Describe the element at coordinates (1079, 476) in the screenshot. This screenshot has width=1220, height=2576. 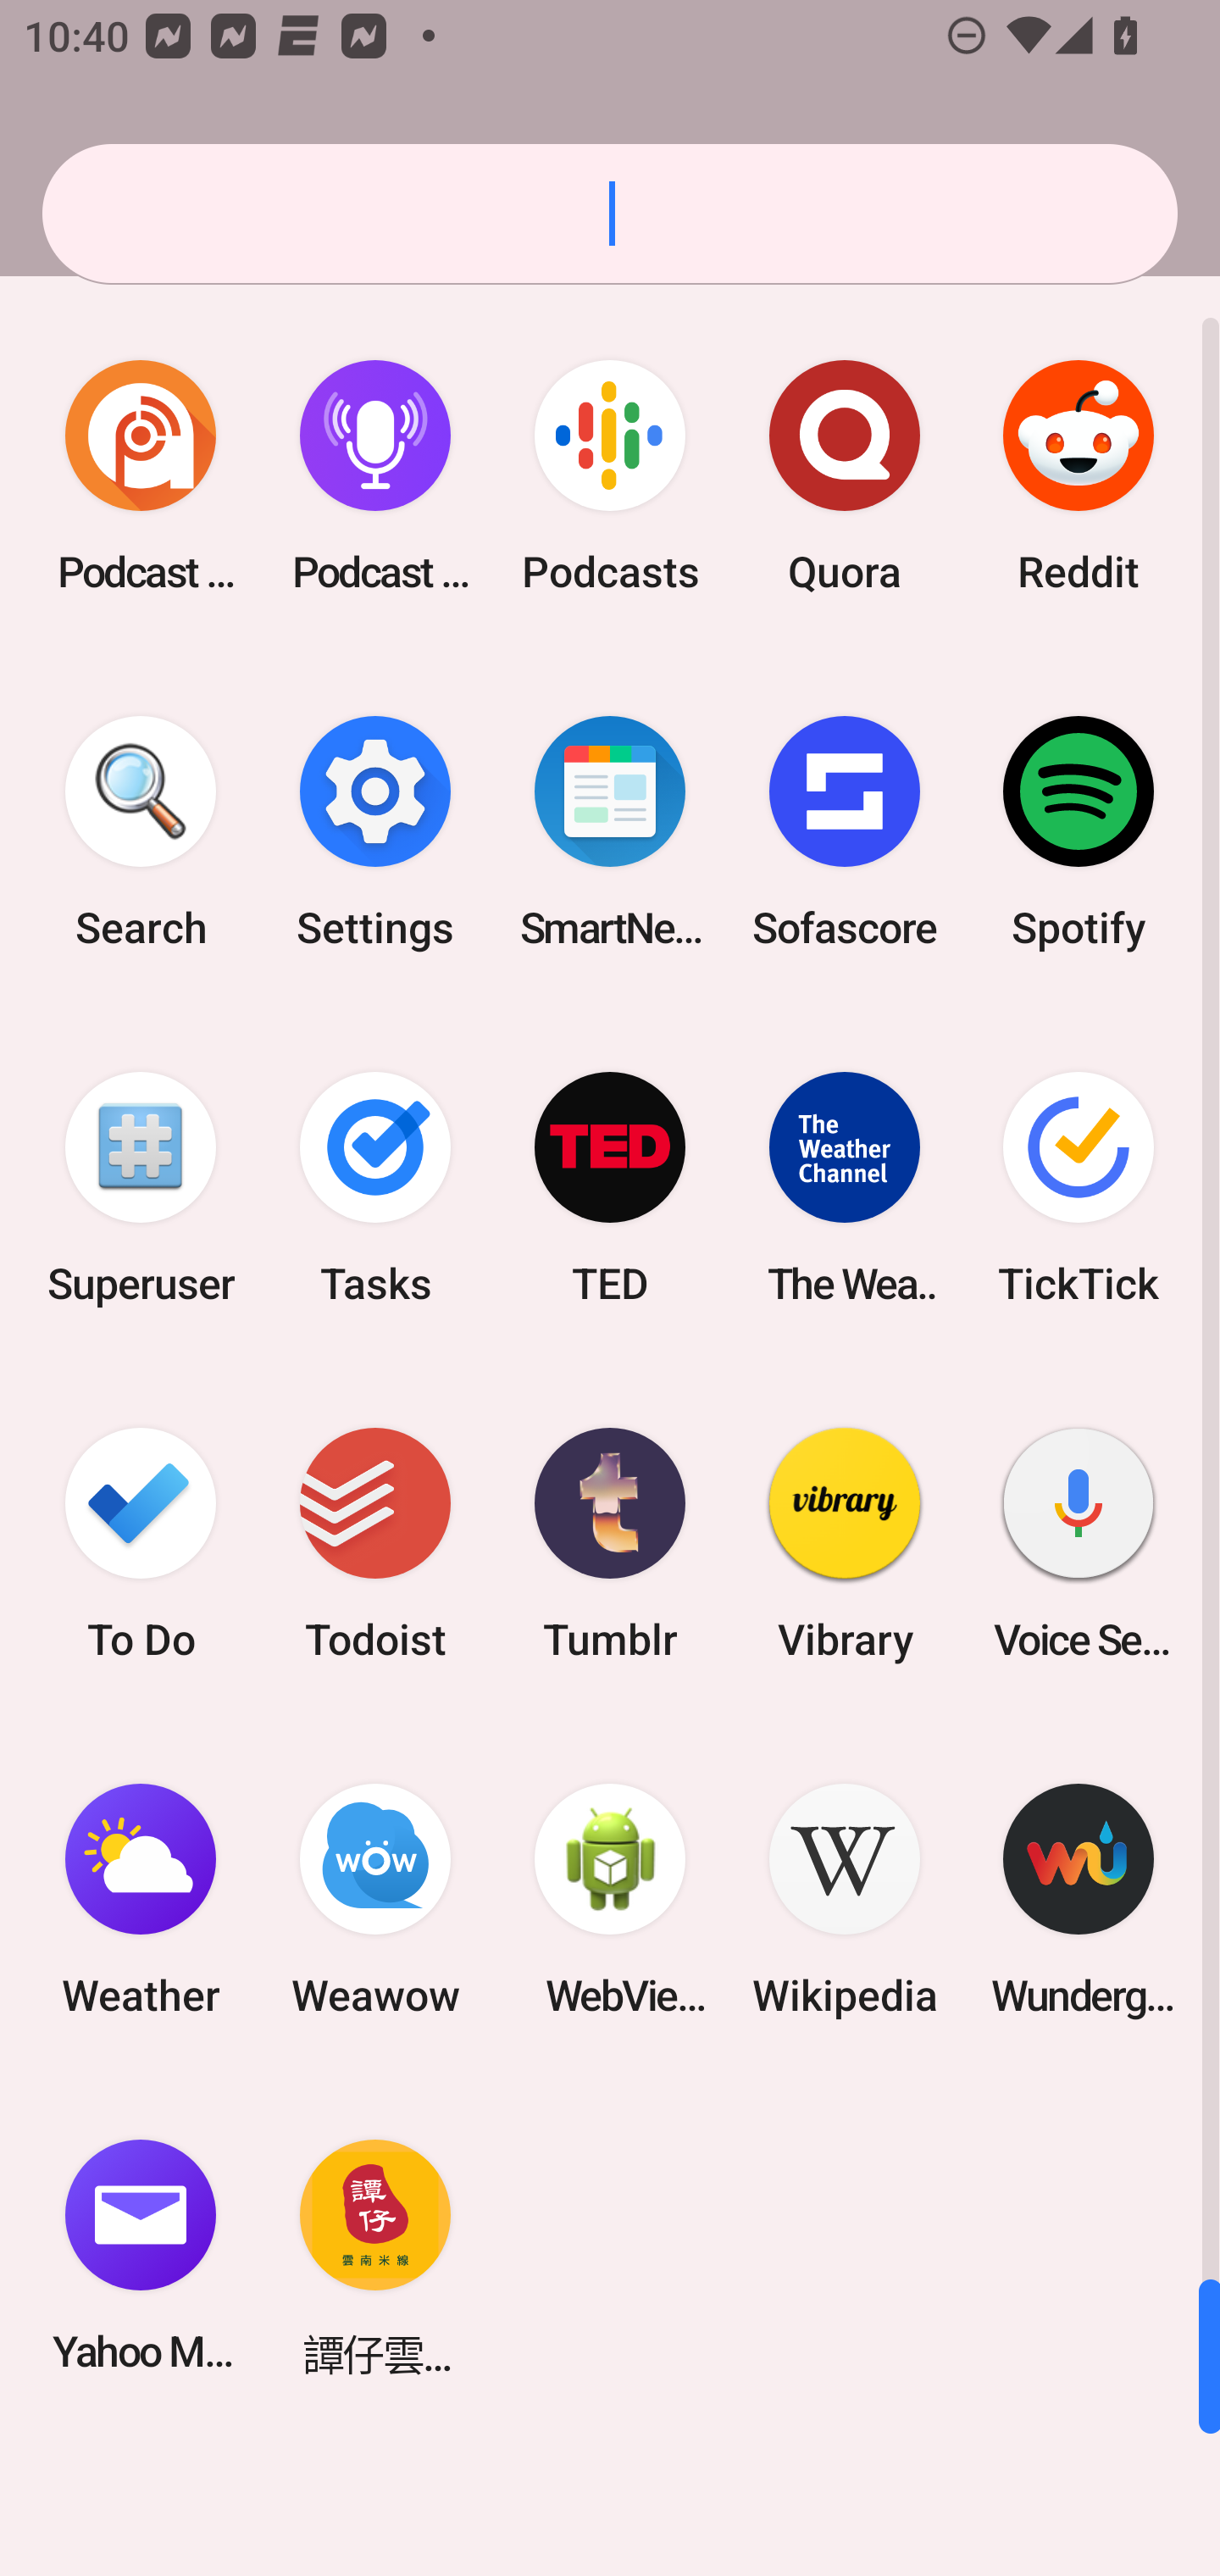
I see `Reddit` at that location.